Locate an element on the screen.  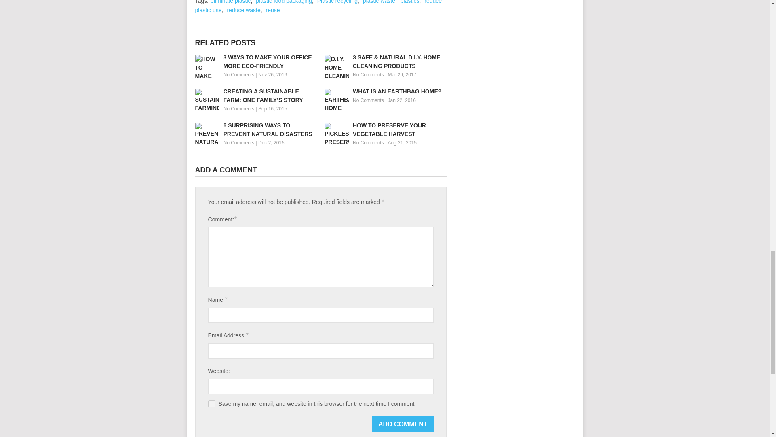
plastic food packaging is located at coordinates (284, 2).